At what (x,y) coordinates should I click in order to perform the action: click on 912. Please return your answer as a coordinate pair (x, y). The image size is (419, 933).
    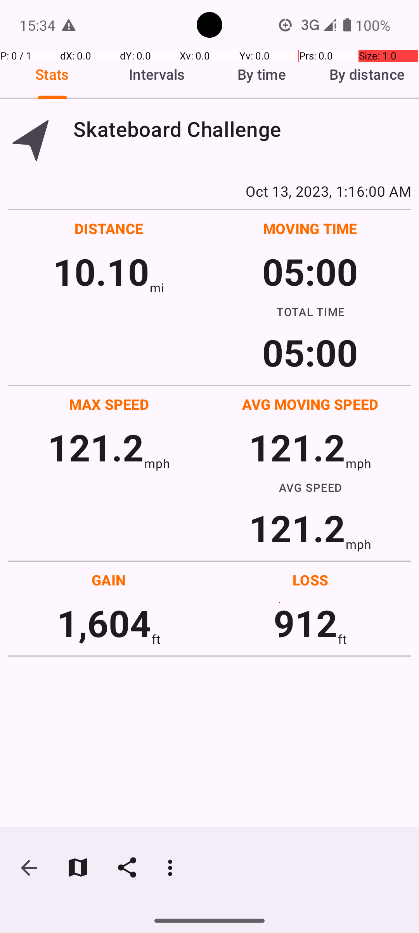
    Looking at the image, I should click on (306, 623).